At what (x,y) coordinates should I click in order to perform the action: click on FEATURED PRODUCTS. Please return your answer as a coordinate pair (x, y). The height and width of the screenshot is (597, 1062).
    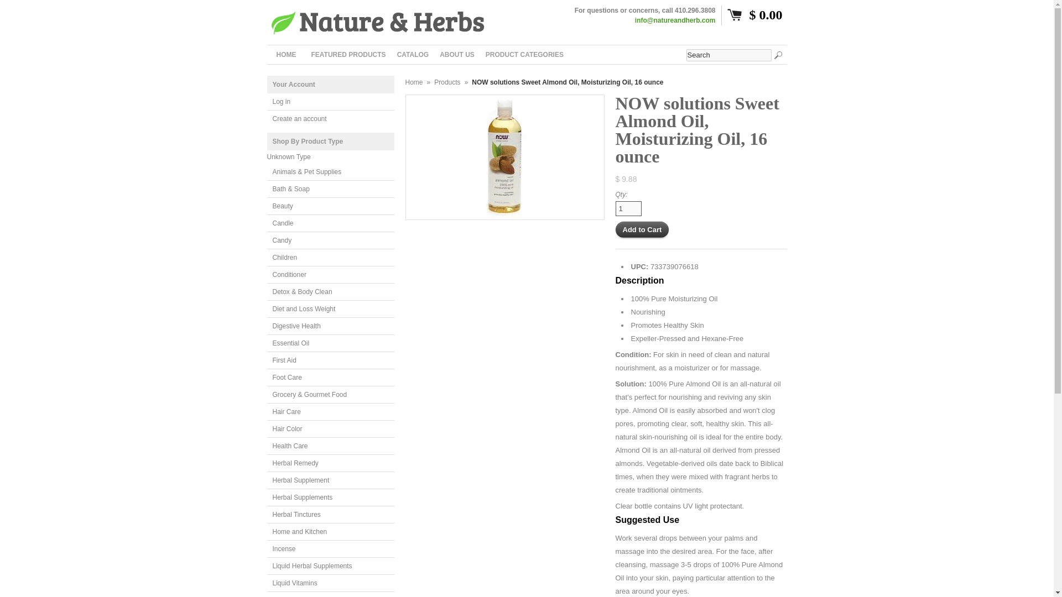
    Looking at the image, I should click on (348, 54).